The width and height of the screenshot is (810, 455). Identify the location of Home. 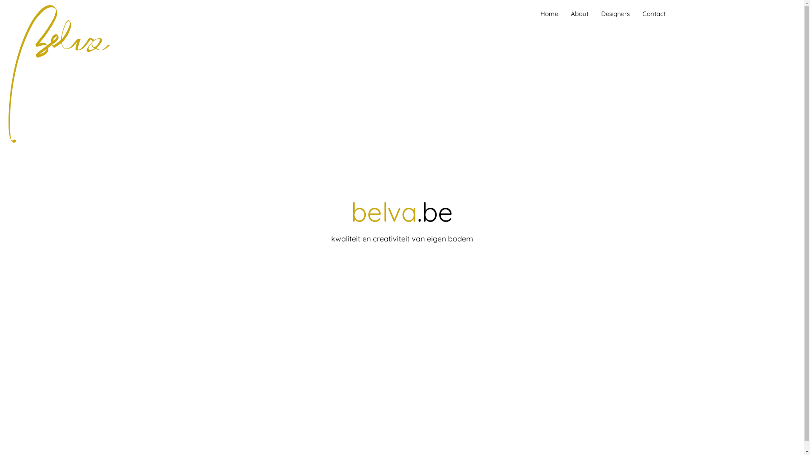
(549, 14).